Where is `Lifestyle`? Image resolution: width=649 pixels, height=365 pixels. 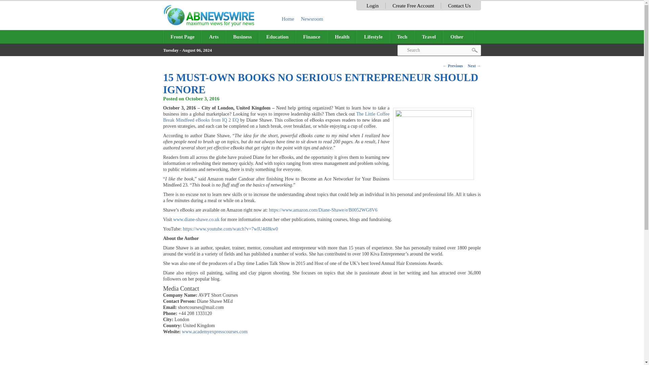
Lifestyle is located at coordinates (373, 36).